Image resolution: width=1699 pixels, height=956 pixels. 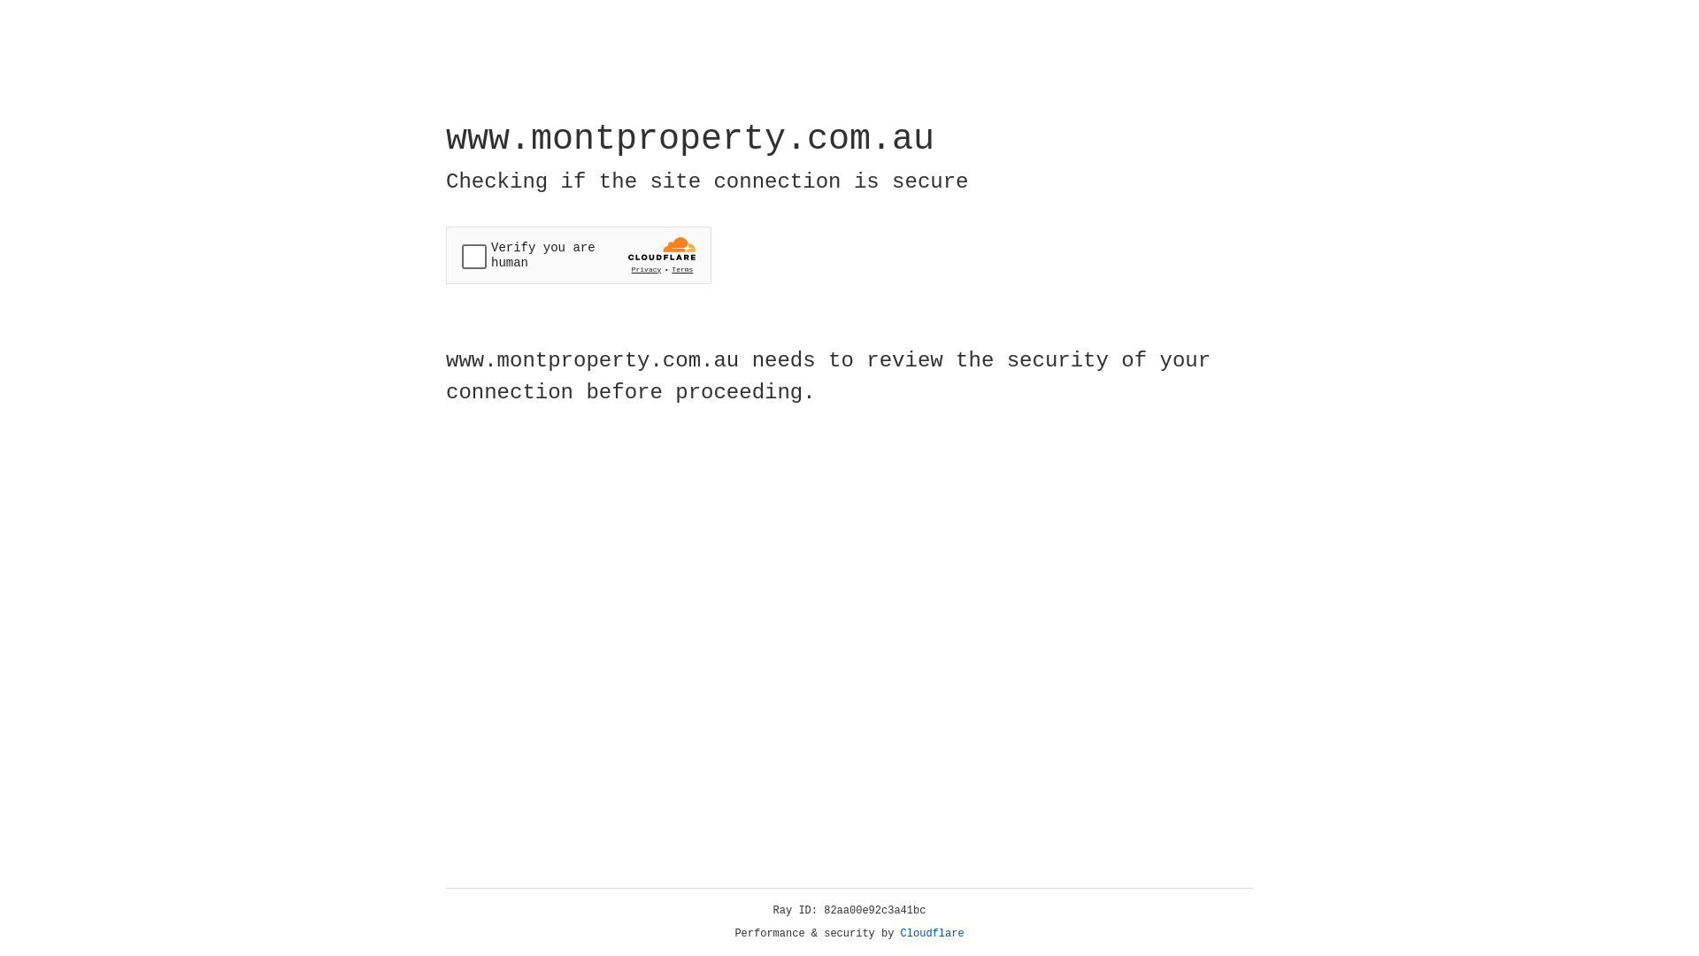 What do you see at coordinates (579, 255) in the screenshot?
I see `Widget containing a Cloudflare security challenge` at bounding box center [579, 255].